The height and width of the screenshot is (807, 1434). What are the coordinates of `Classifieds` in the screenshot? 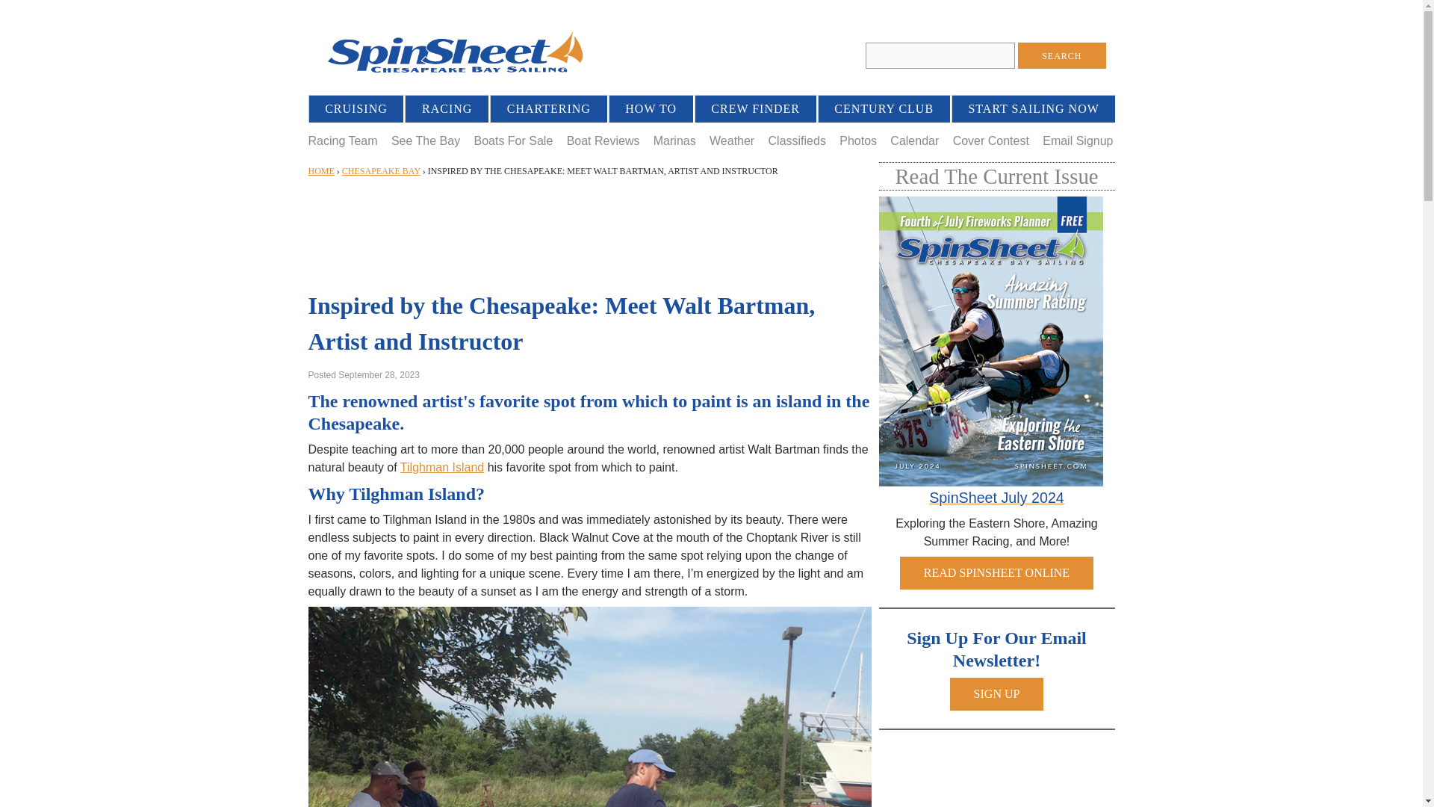 It's located at (797, 140).